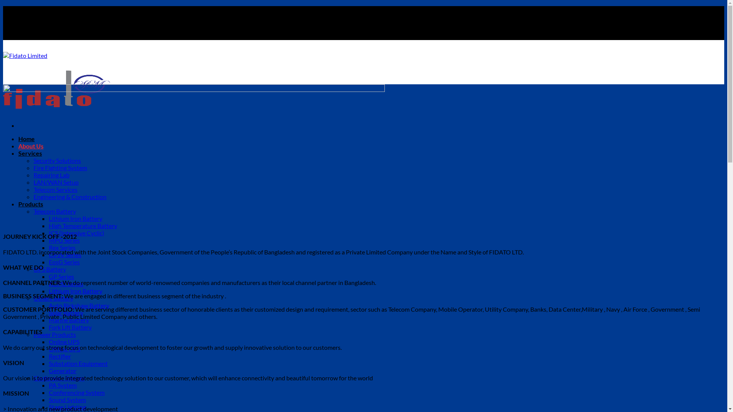 This screenshot has height=412, width=733. Describe the element at coordinates (64, 262) in the screenshot. I see `EosG Series` at that location.